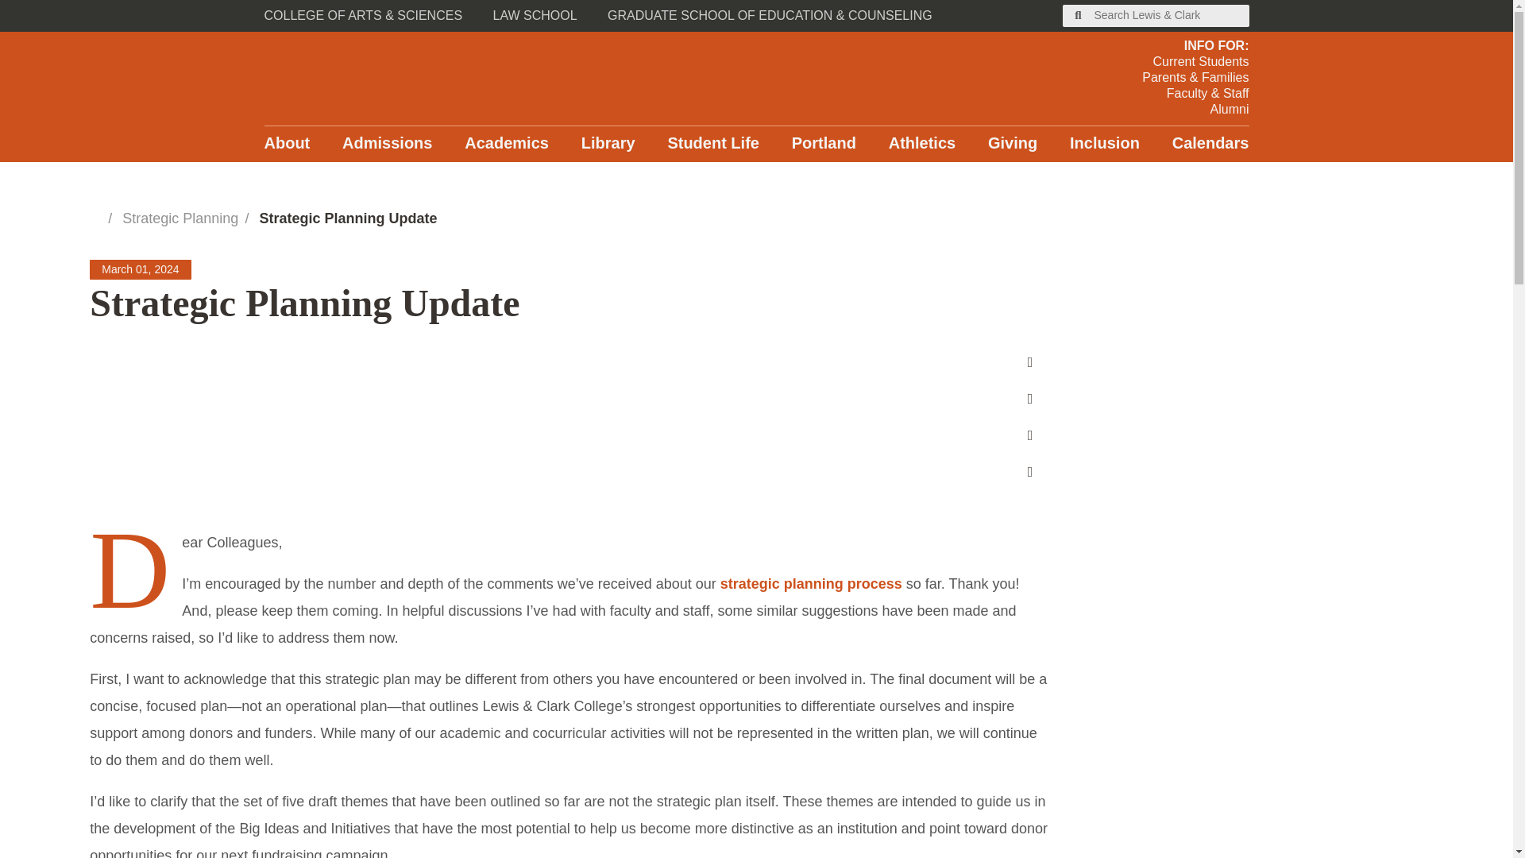 The image size is (1525, 858). Describe the element at coordinates (95, 217) in the screenshot. I see `Home` at that location.